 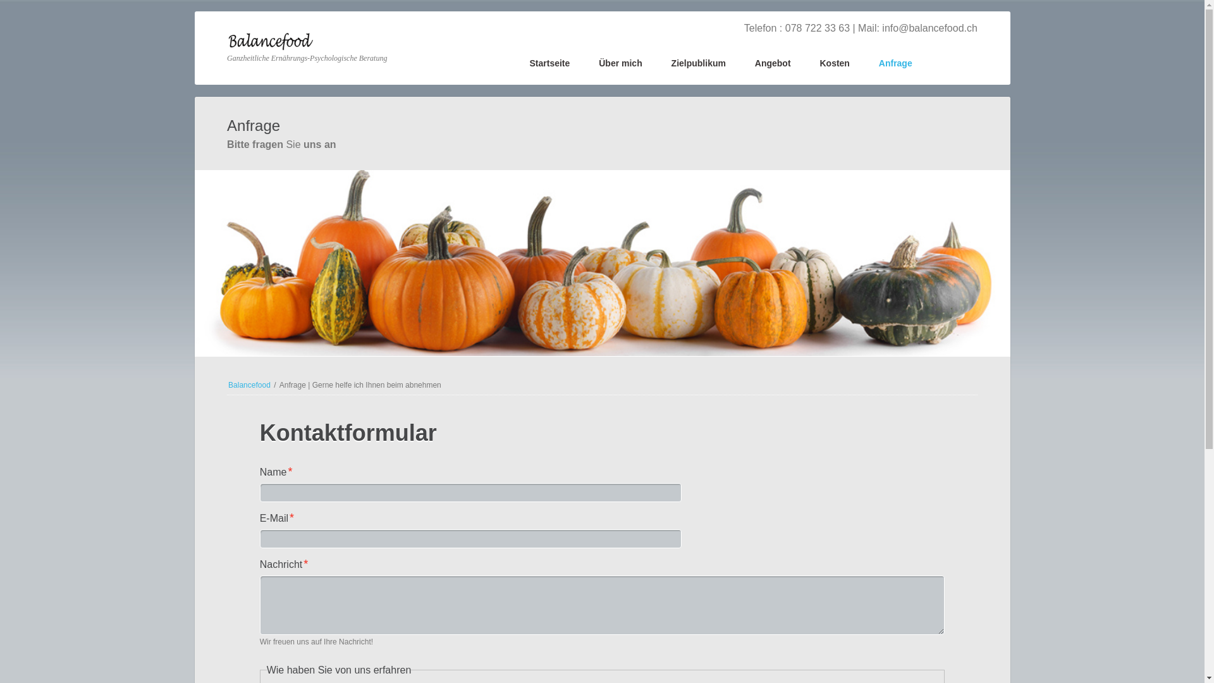 I want to click on Anfrage, so click(x=895, y=65).